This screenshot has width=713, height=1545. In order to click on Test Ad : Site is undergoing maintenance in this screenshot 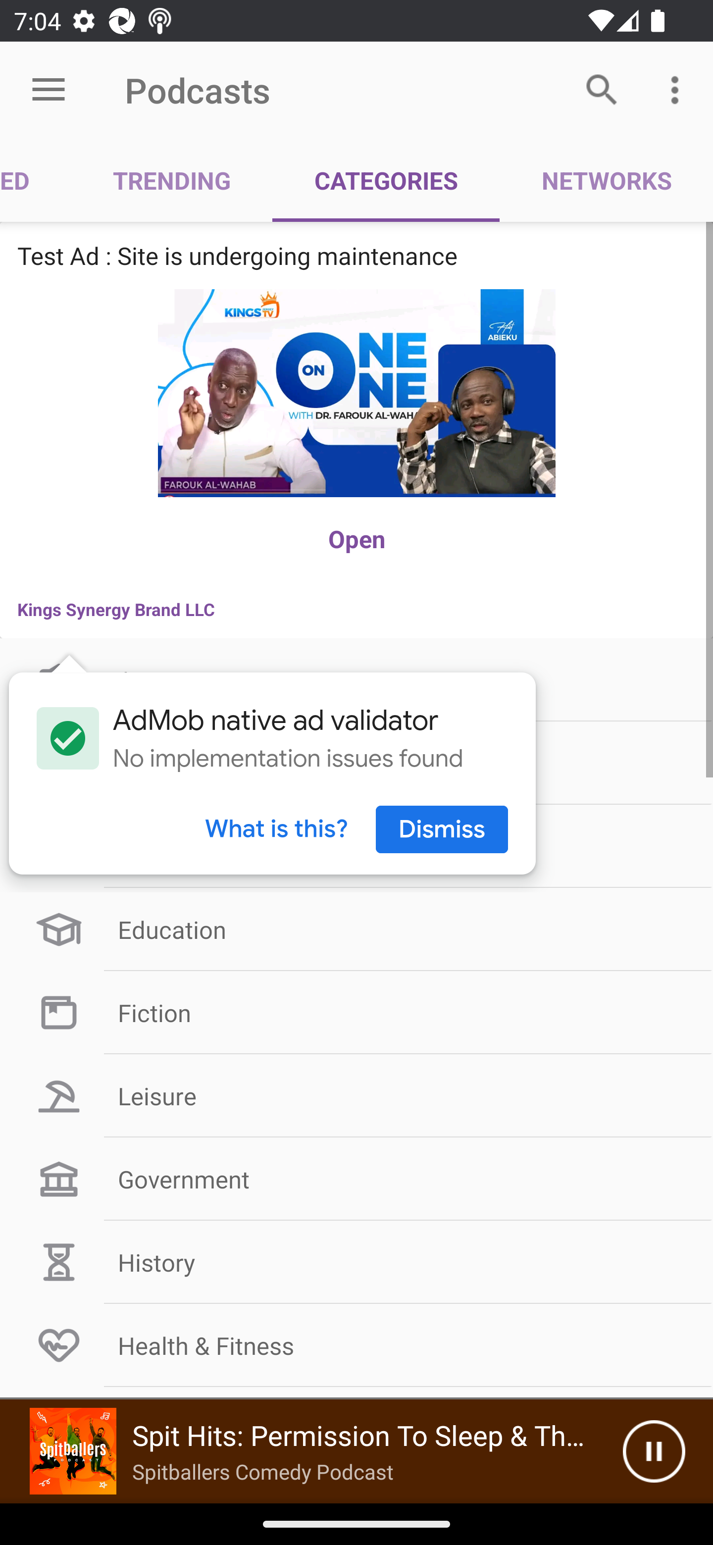, I will do `click(356, 256)`.